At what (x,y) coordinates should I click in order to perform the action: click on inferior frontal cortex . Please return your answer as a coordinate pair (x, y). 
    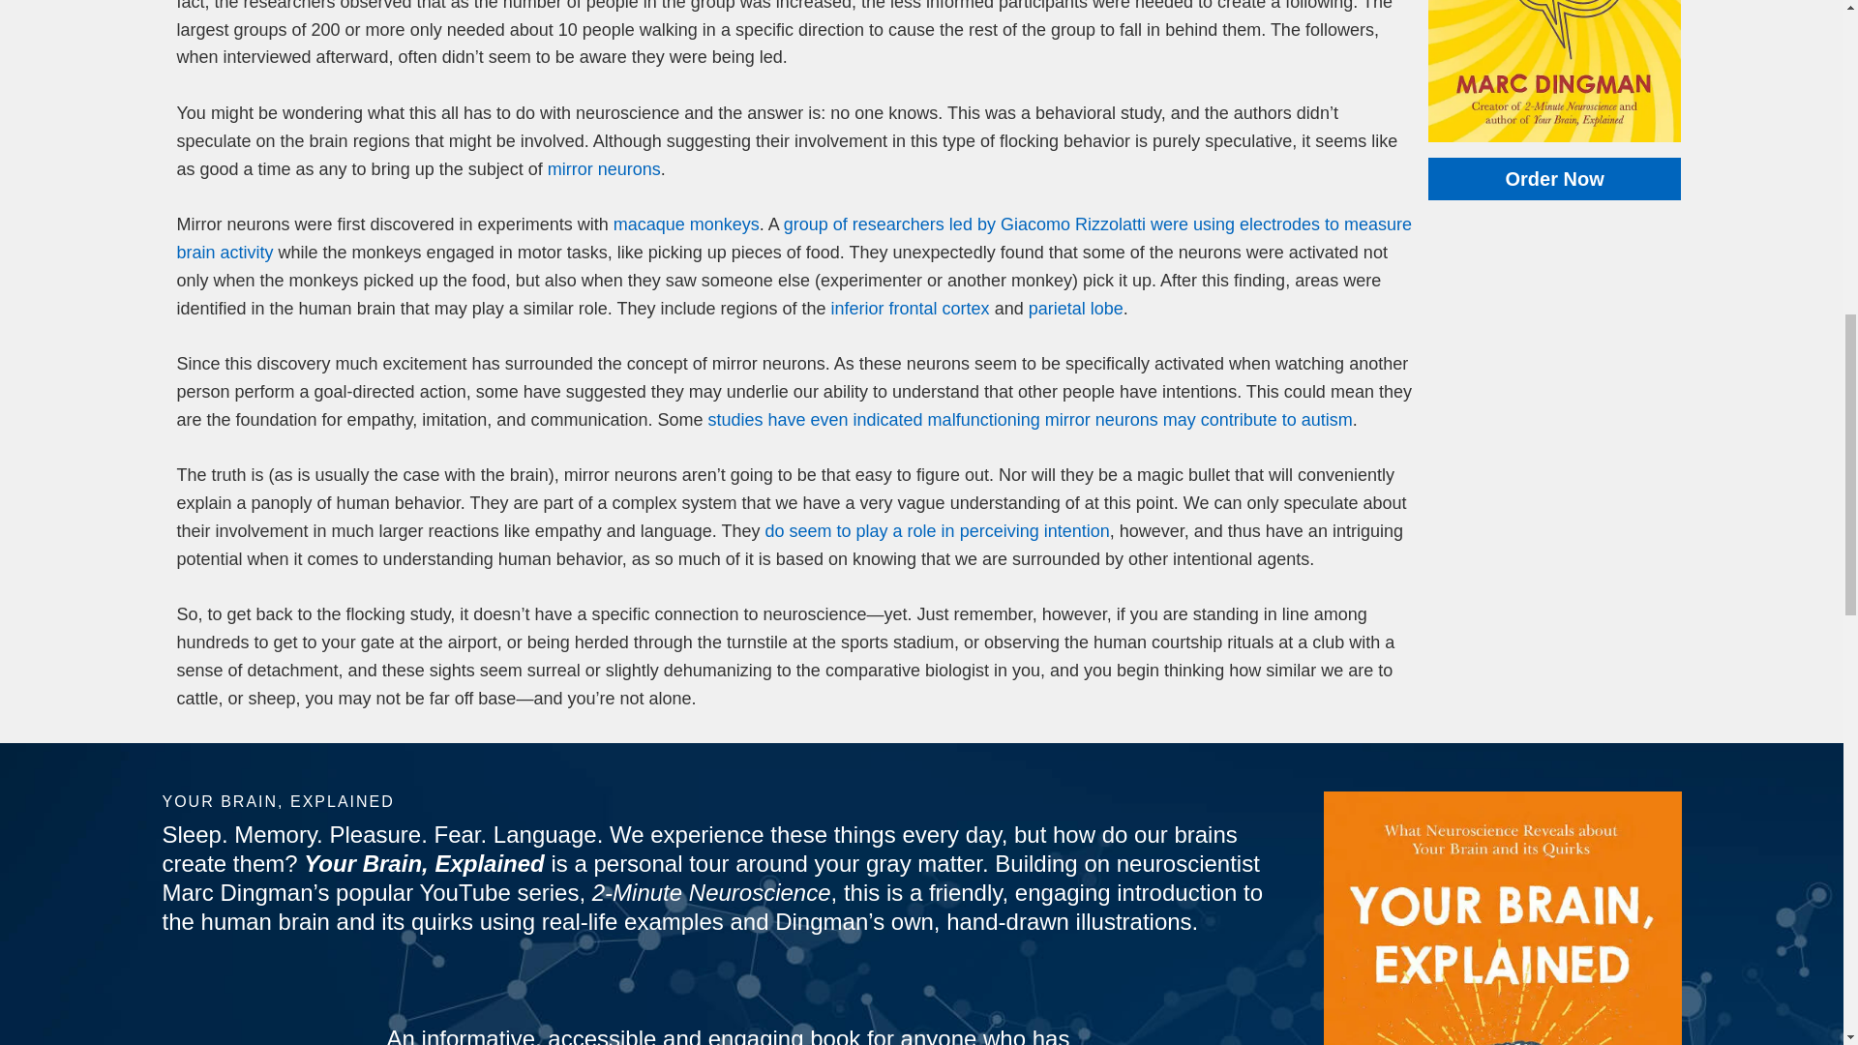
    Looking at the image, I should click on (912, 308).